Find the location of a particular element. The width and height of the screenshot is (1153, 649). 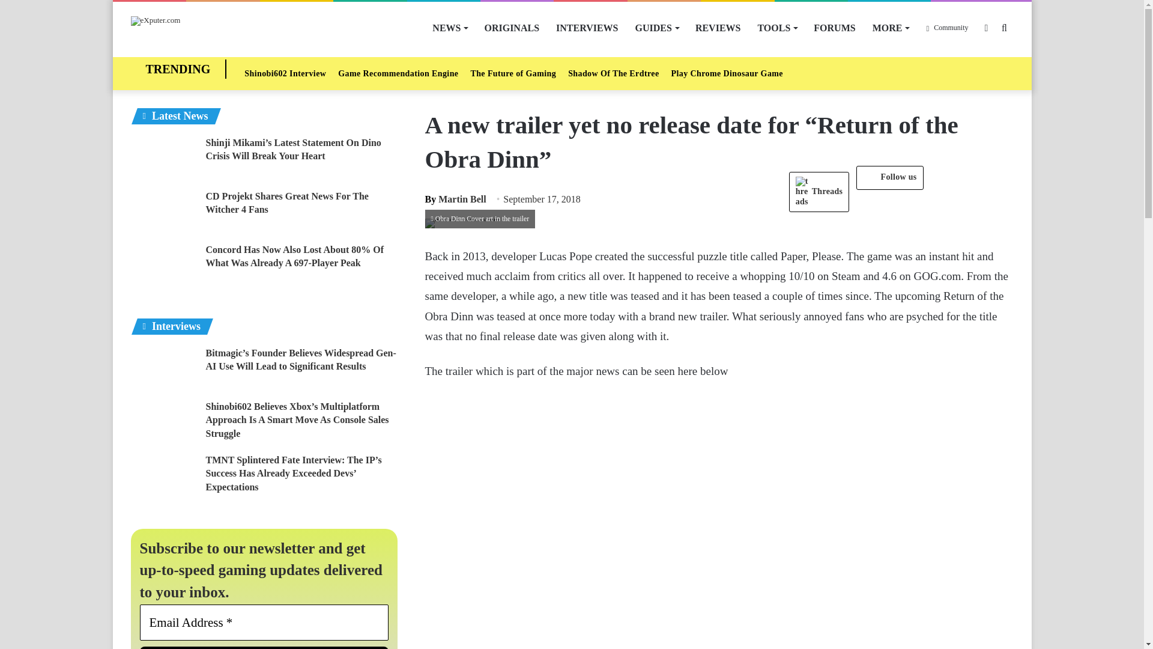

REVIEWS is located at coordinates (718, 28).